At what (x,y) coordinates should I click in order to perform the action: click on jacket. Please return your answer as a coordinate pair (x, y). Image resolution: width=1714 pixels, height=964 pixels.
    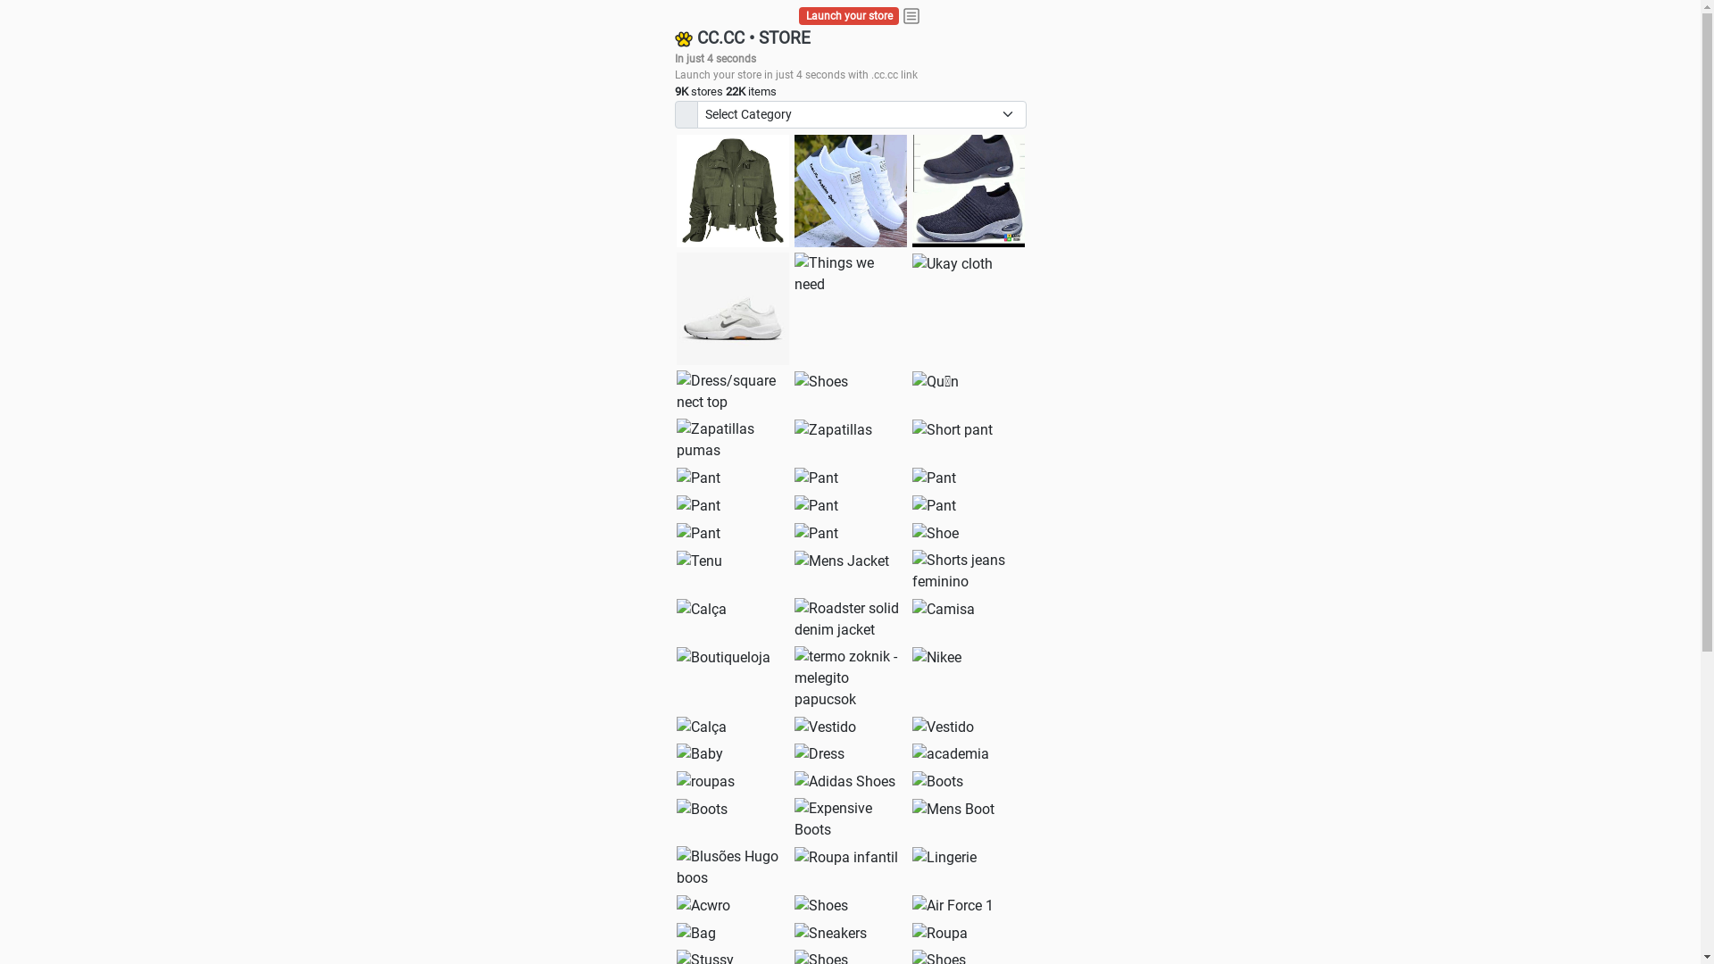
    Looking at the image, I should click on (733, 191).